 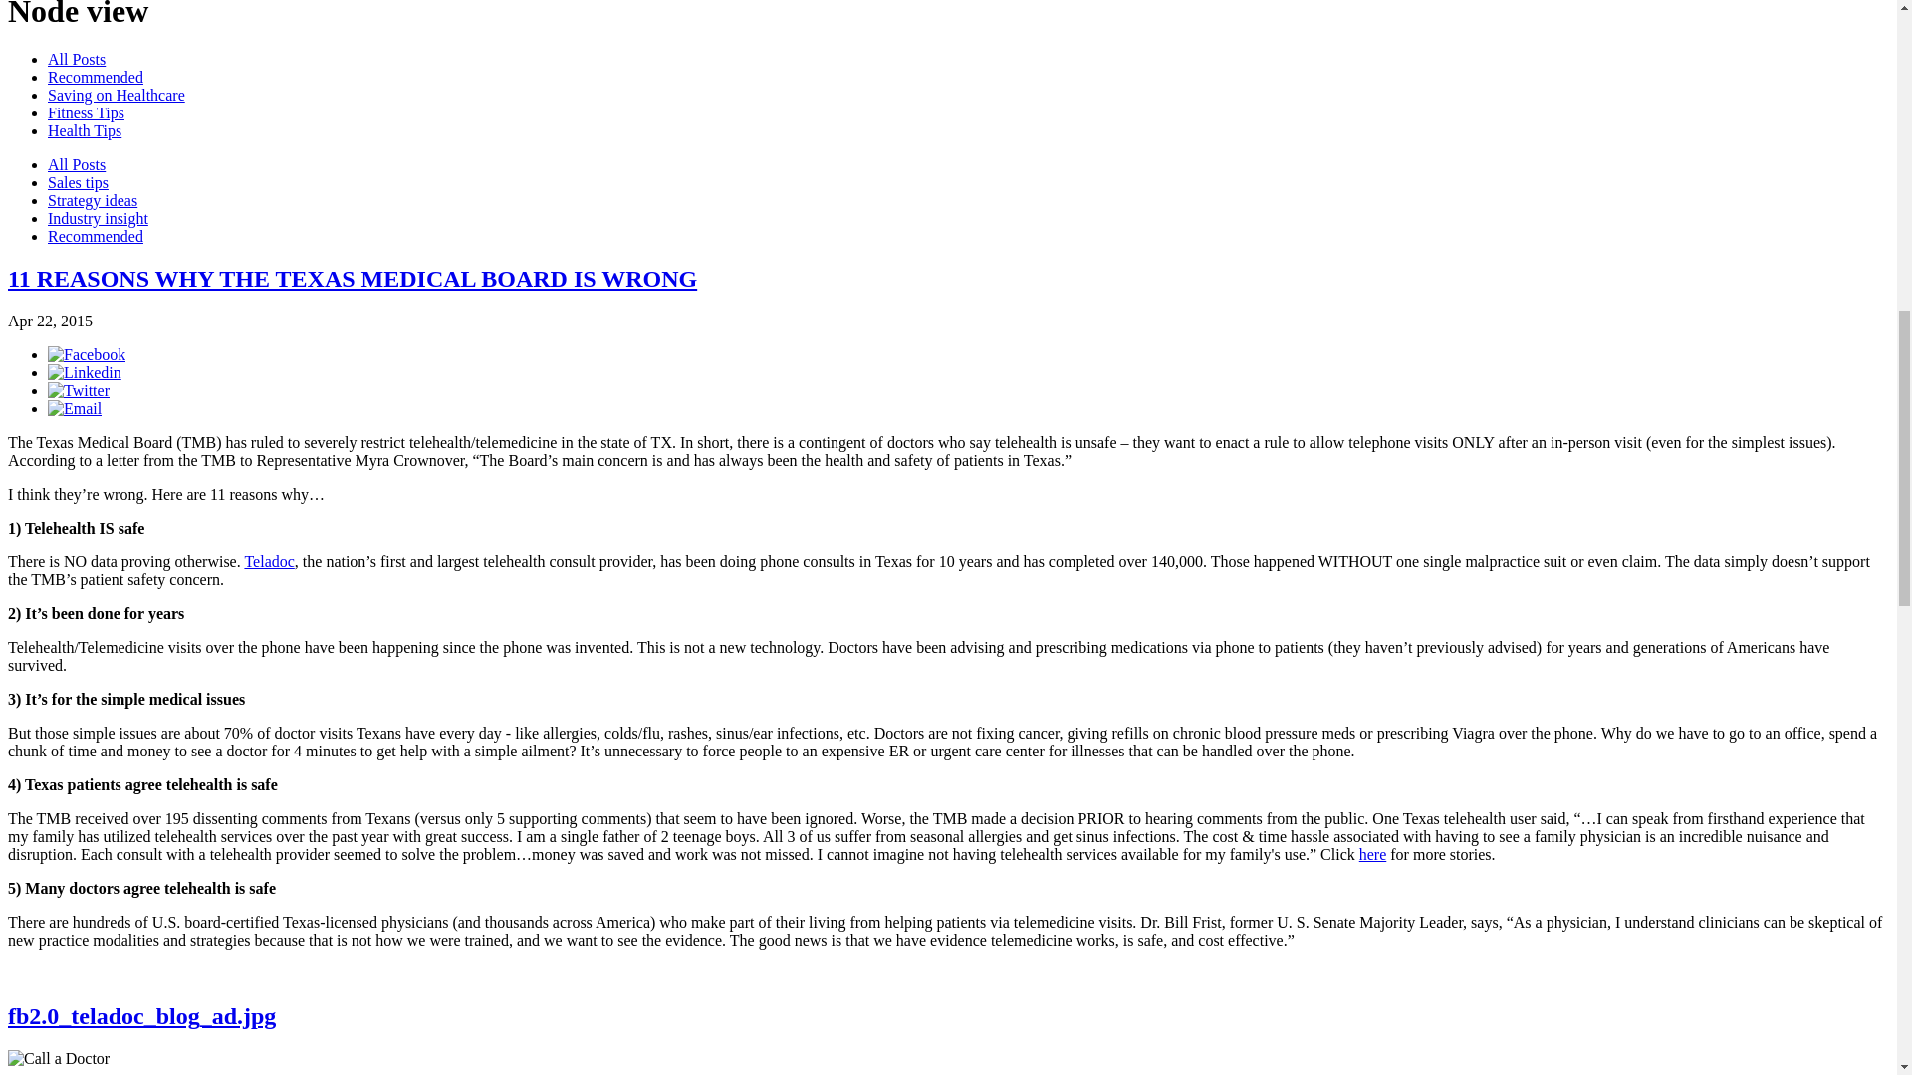 I want to click on Recommended, so click(x=96, y=78).